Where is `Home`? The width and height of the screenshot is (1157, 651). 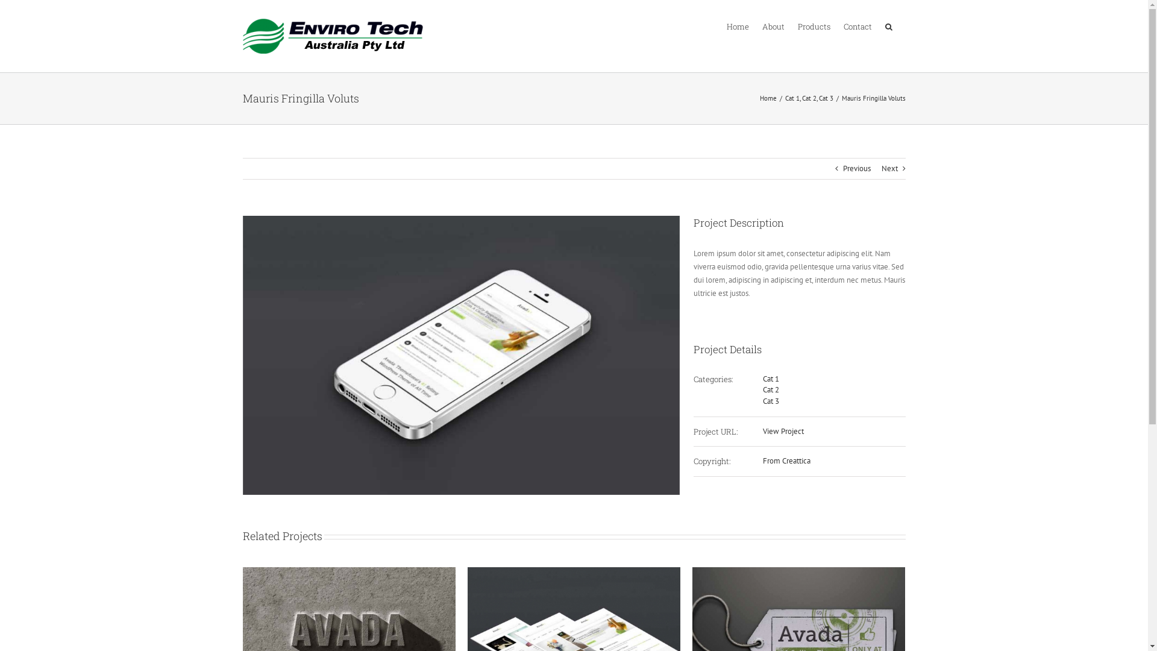 Home is located at coordinates (768, 98).